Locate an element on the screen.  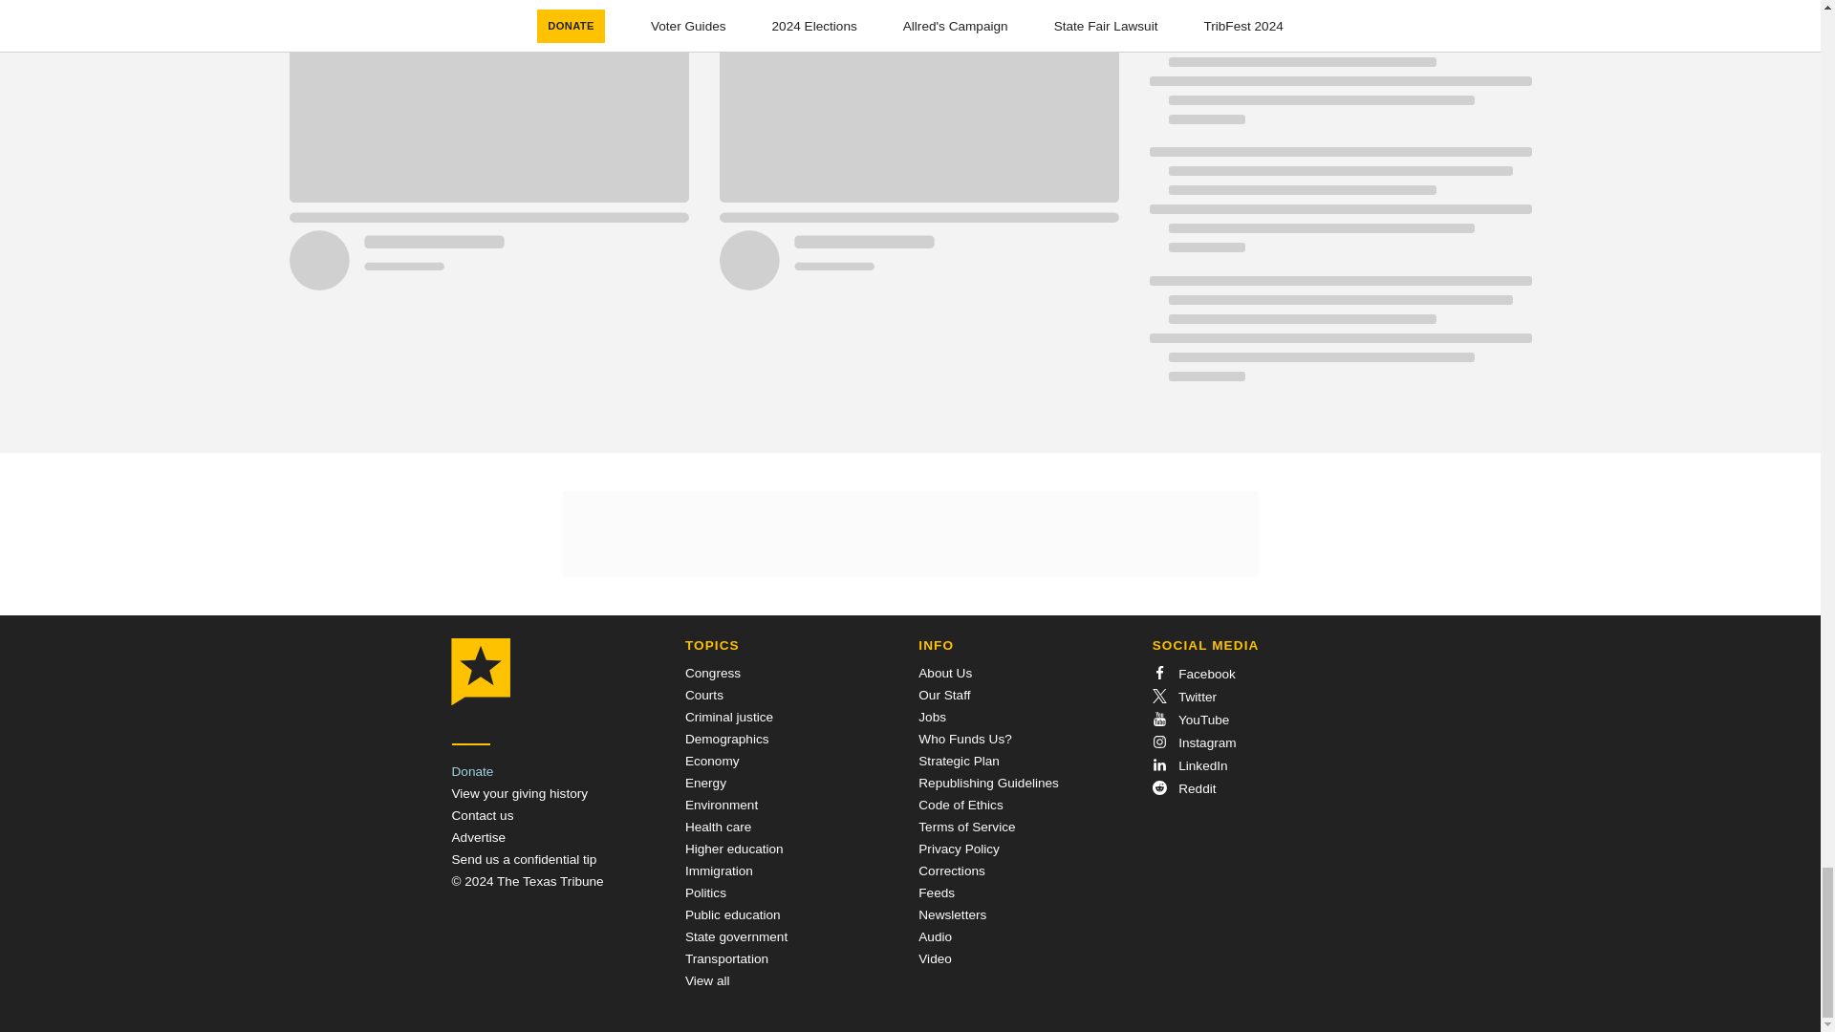
Contact us is located at coordinates (482, 814).